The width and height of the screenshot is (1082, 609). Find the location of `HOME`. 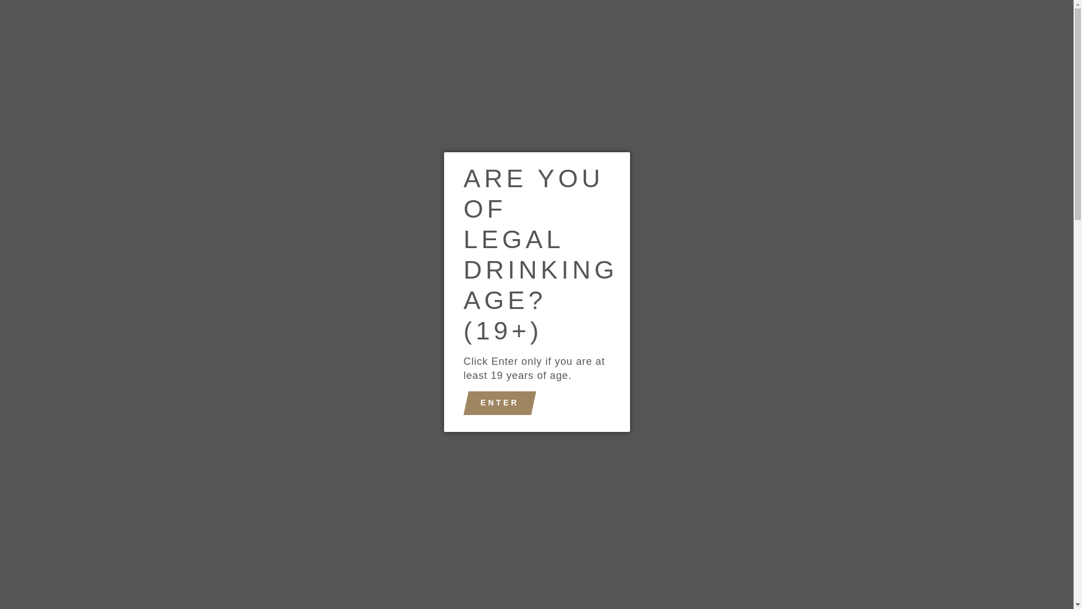

HOME is located at coordinates (304, 74).